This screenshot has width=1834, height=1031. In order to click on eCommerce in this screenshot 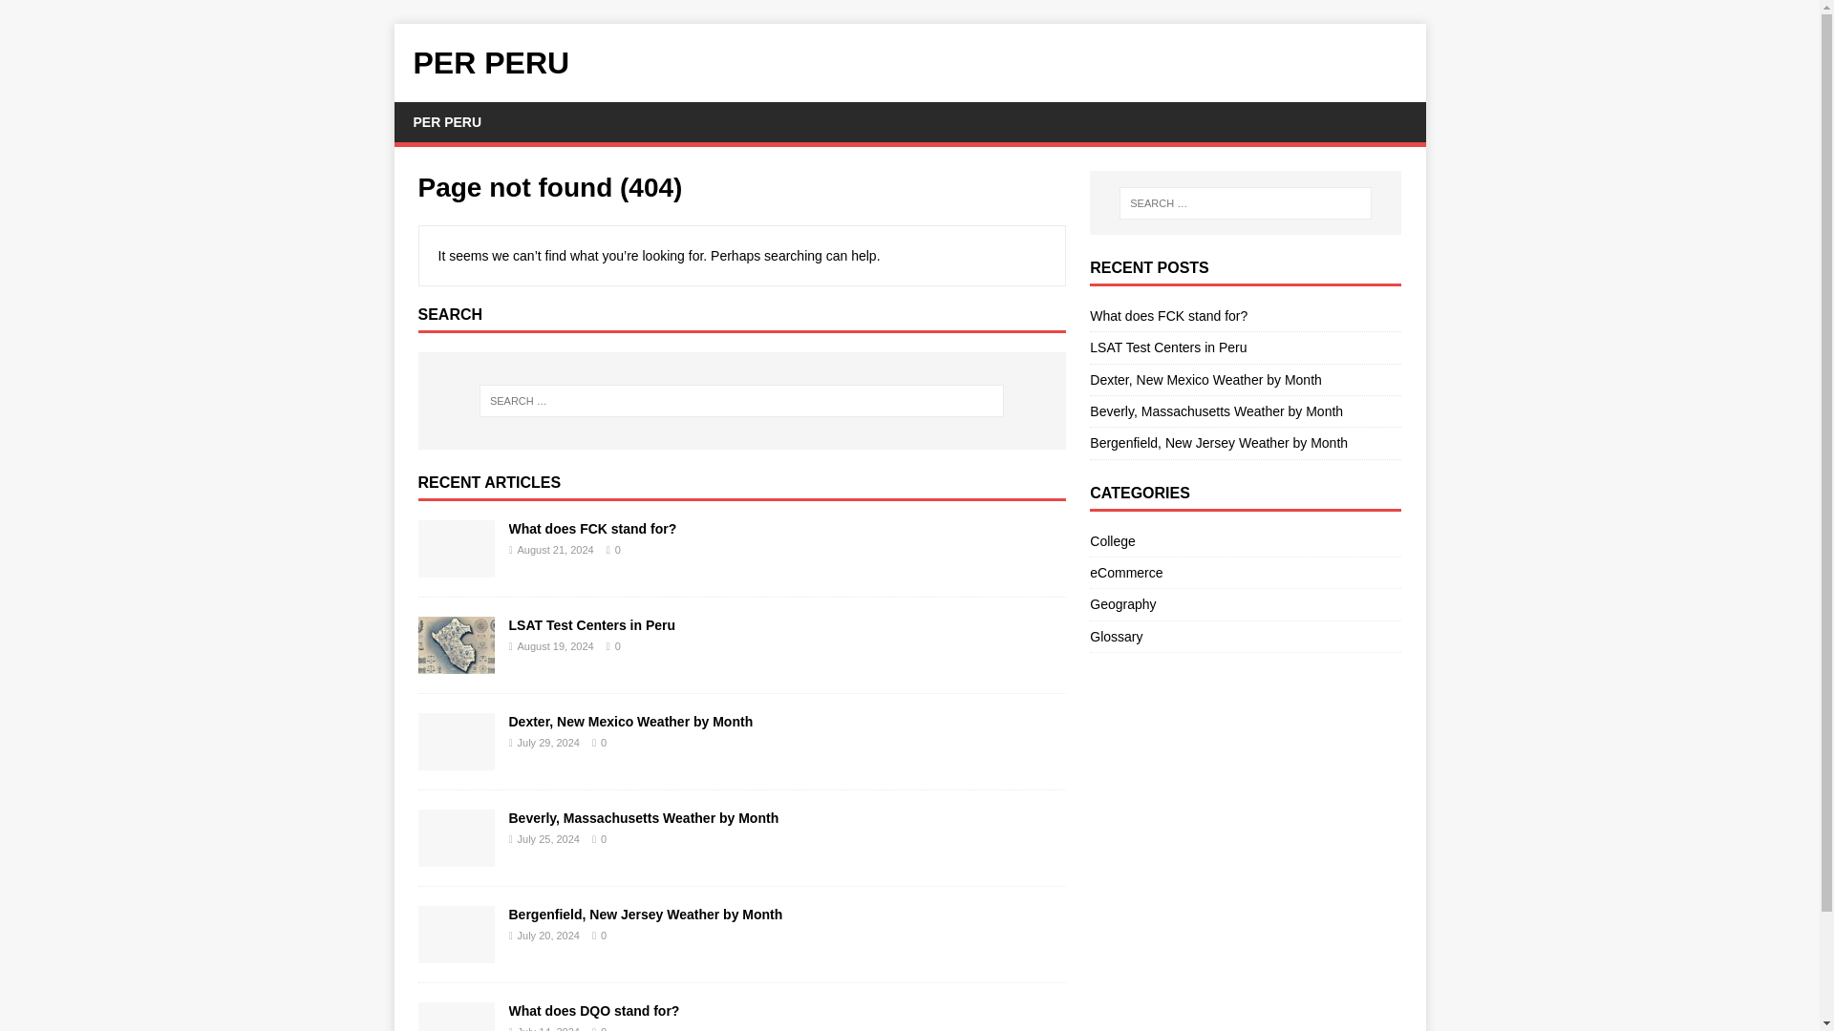, I will do `click(1245, 573)`.